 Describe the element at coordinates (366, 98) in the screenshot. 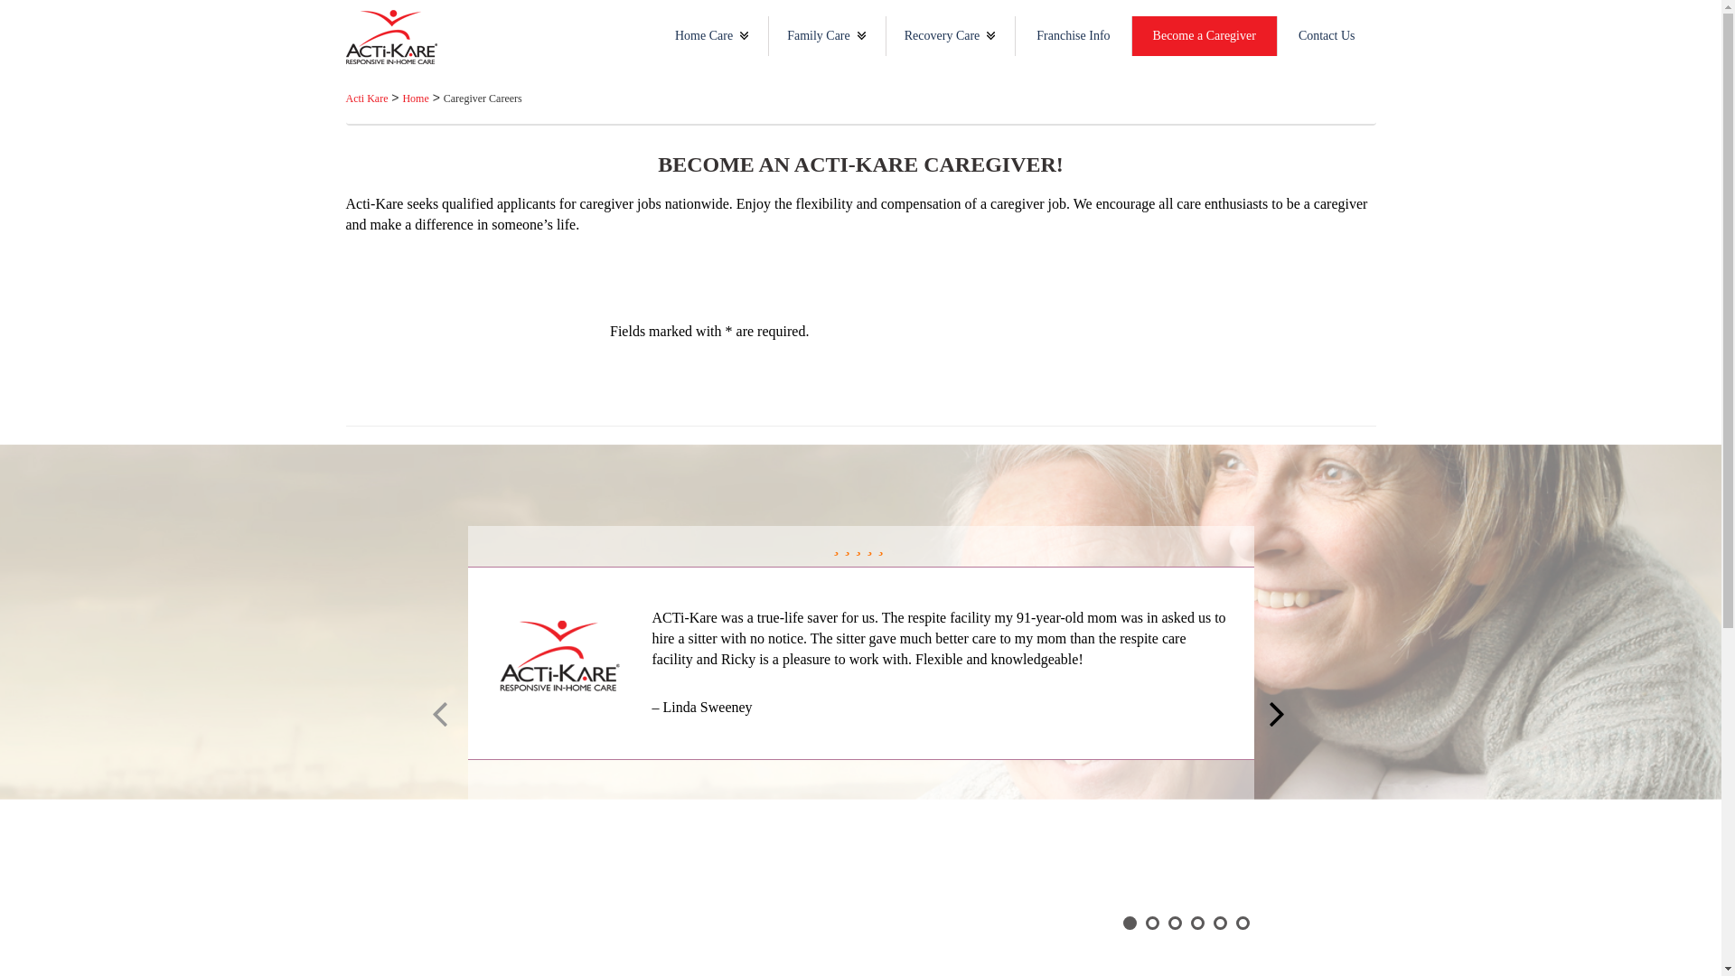

I see `Go to Acti Kare.` at that location.